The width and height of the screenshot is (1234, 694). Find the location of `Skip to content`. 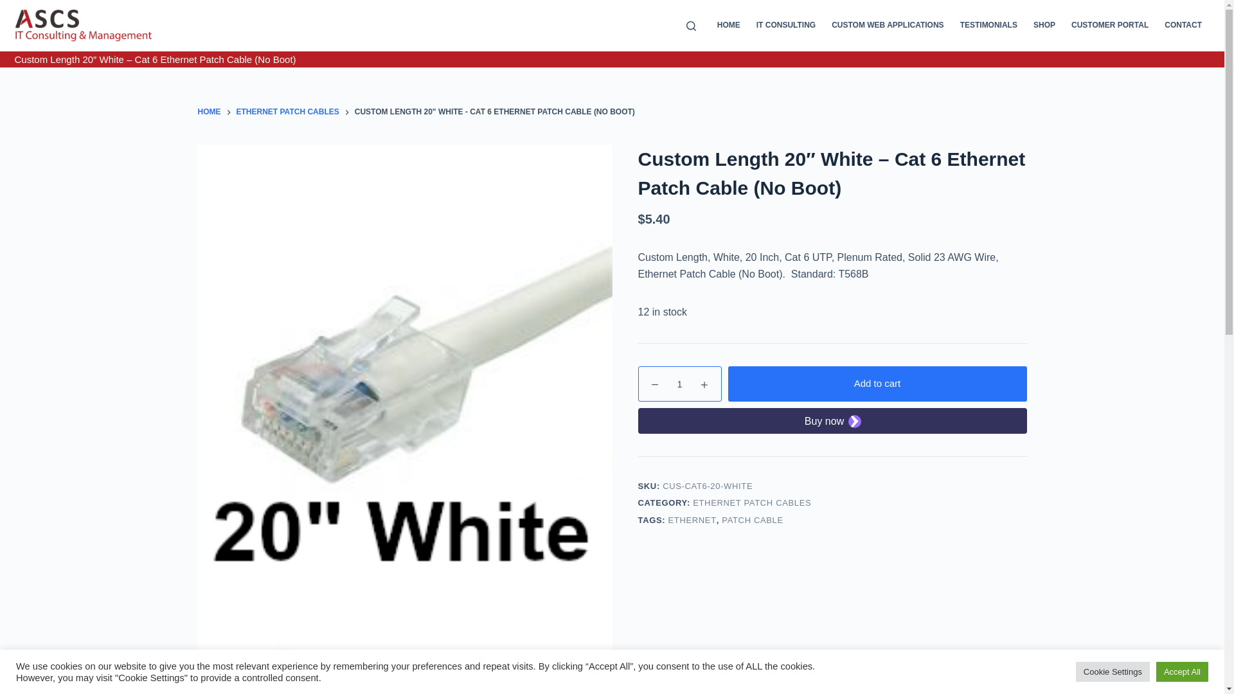

Skip to content is located at coordinates (13, 6).